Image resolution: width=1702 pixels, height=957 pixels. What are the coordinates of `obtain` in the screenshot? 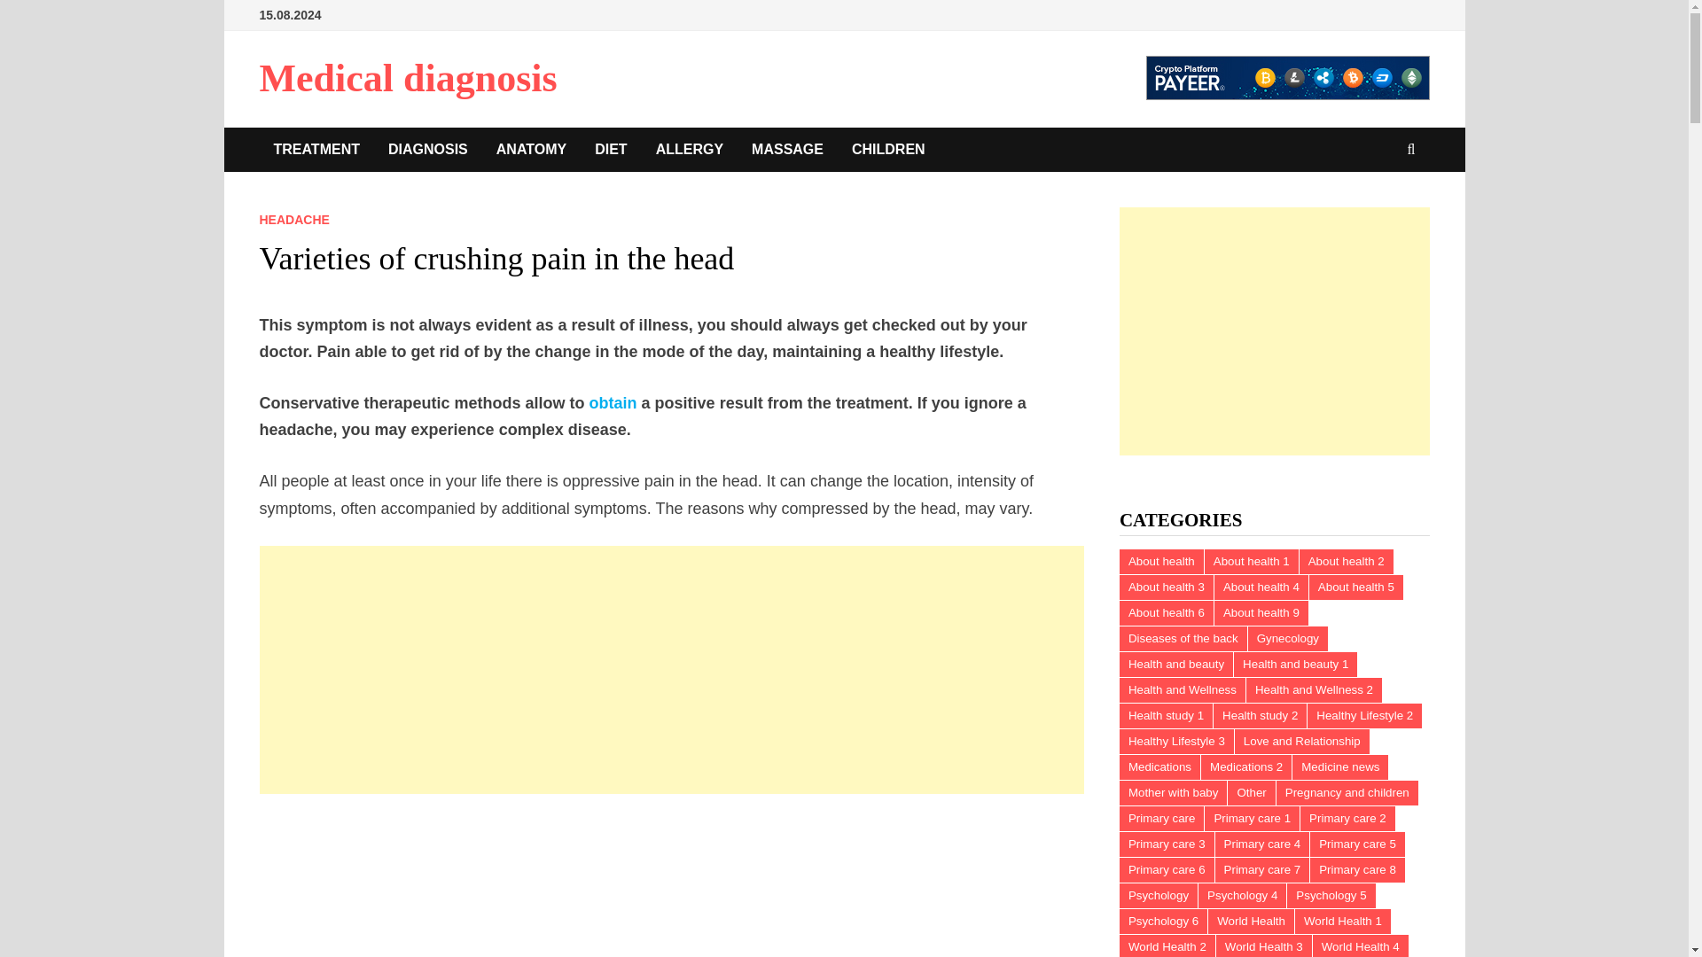 It's located at (613, 402).